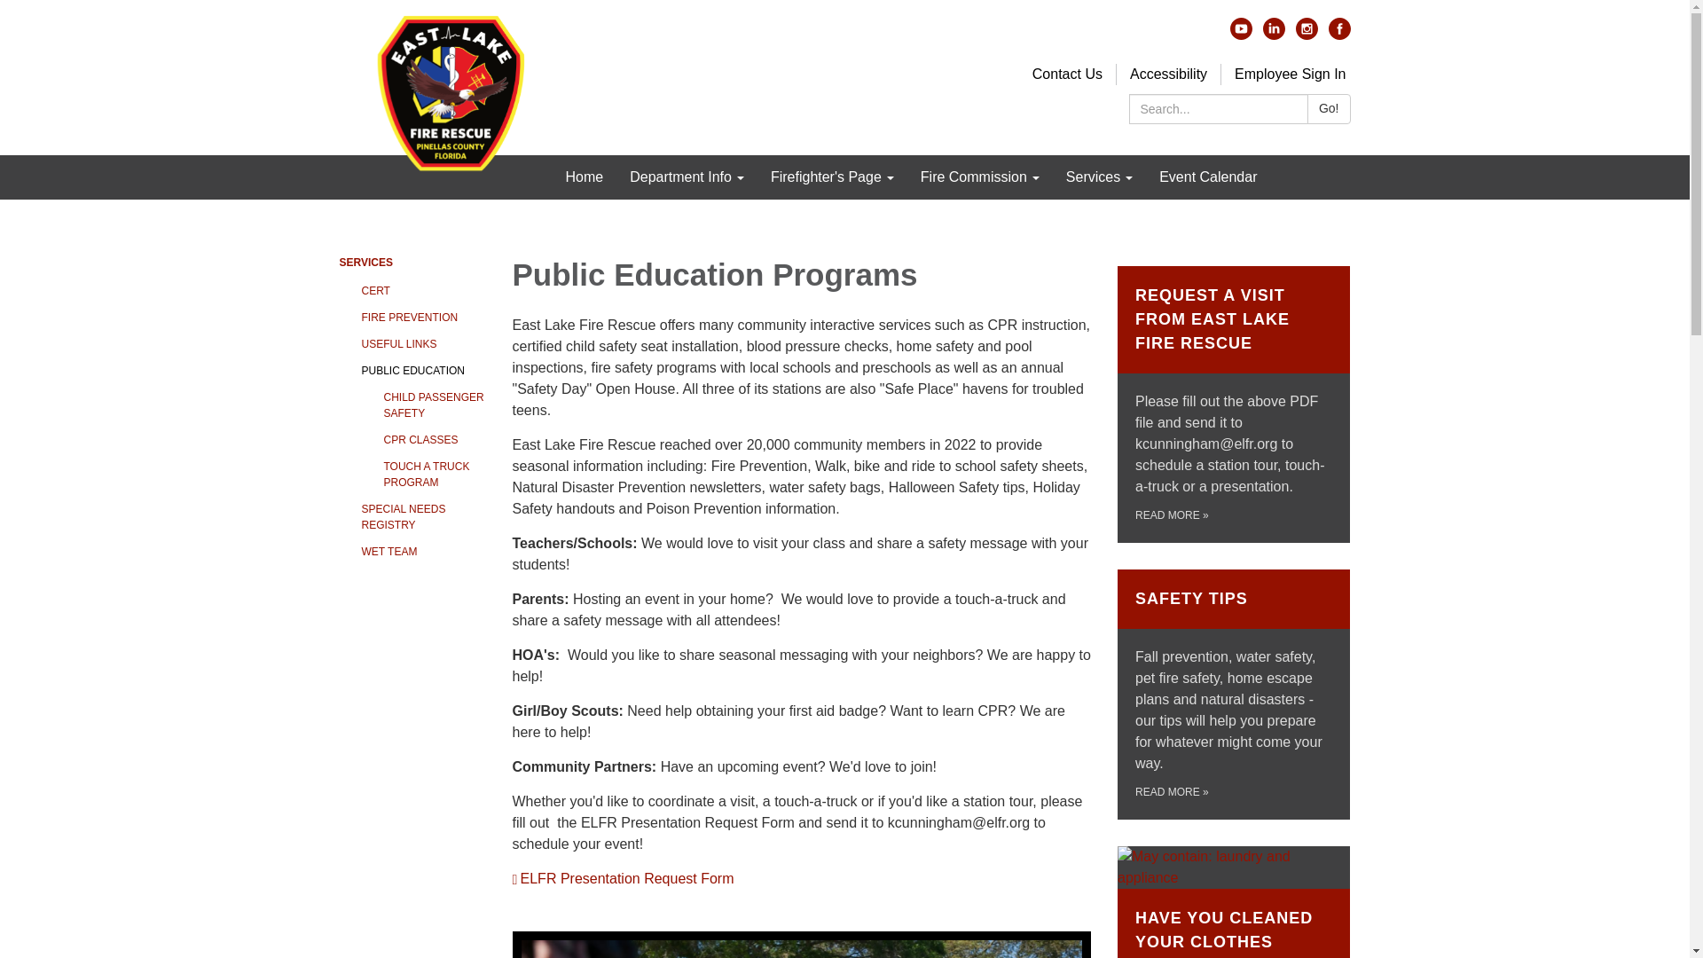 The height and width of the screenshot is (958, 1703). What do you see at coordinates (1169, 73) in the screenshot?
I see `Accessibility` at bounding box center [1169, 73].